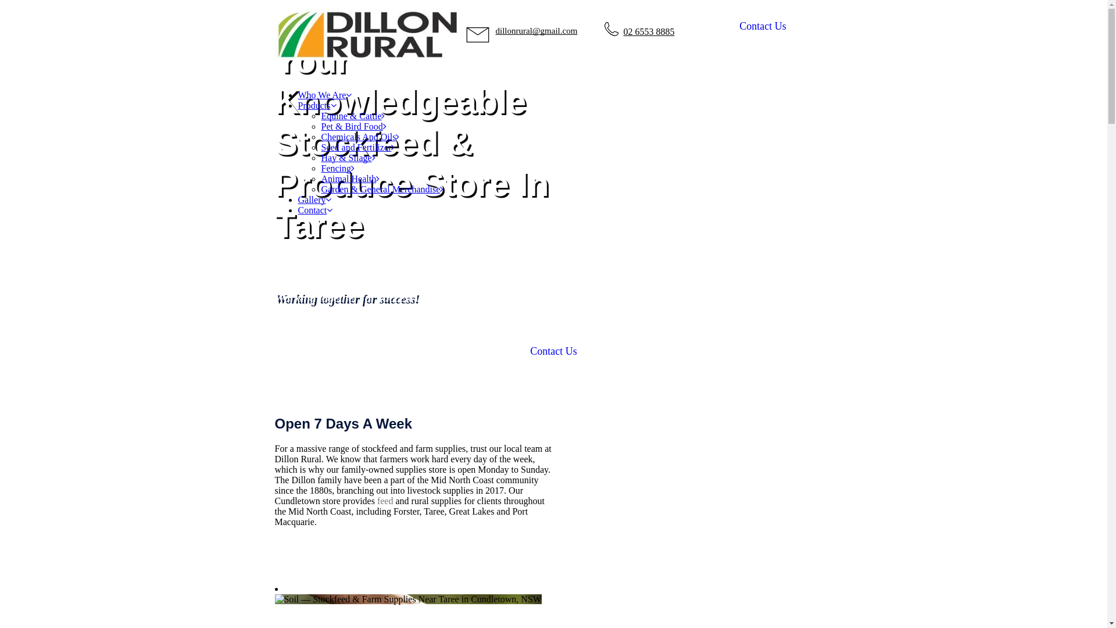 The image size is (1116, 628). I want to click on Equine & Cattle, so click(353, 116).